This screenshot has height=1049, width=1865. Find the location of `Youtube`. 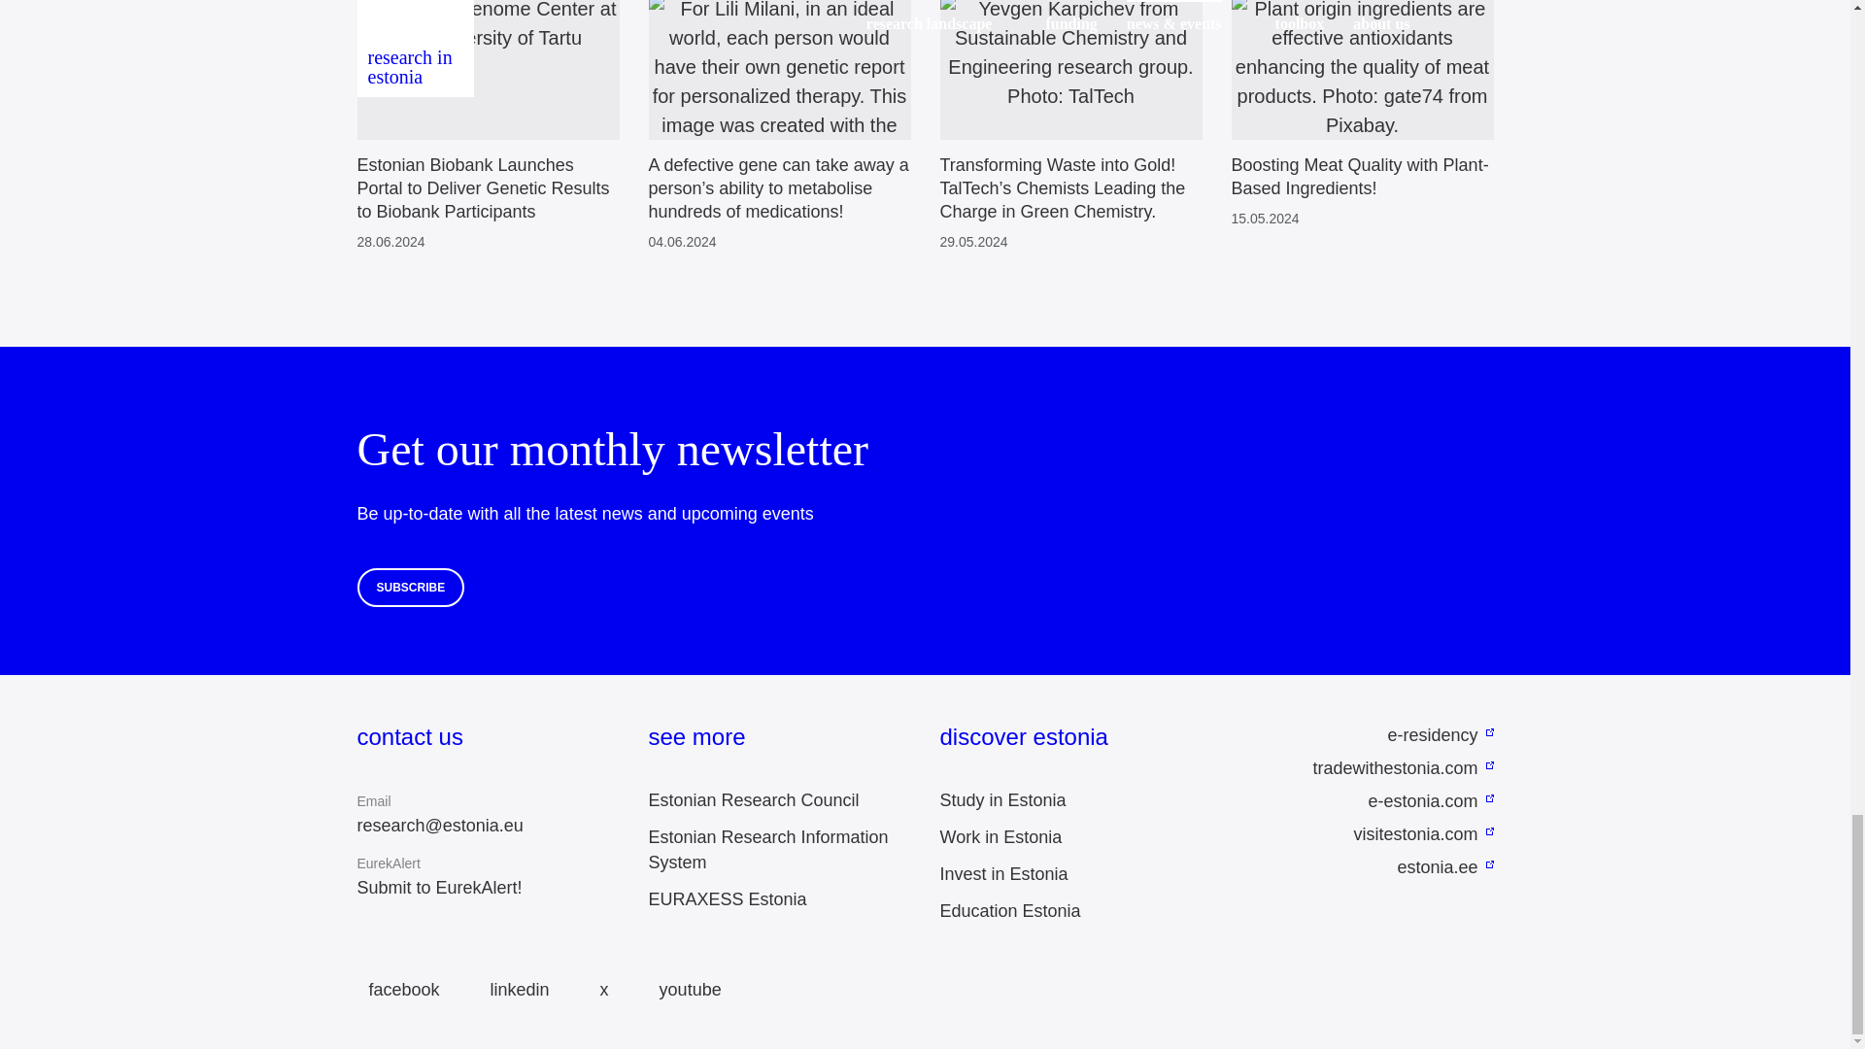

Youtube is located at coordinates (684, 990).